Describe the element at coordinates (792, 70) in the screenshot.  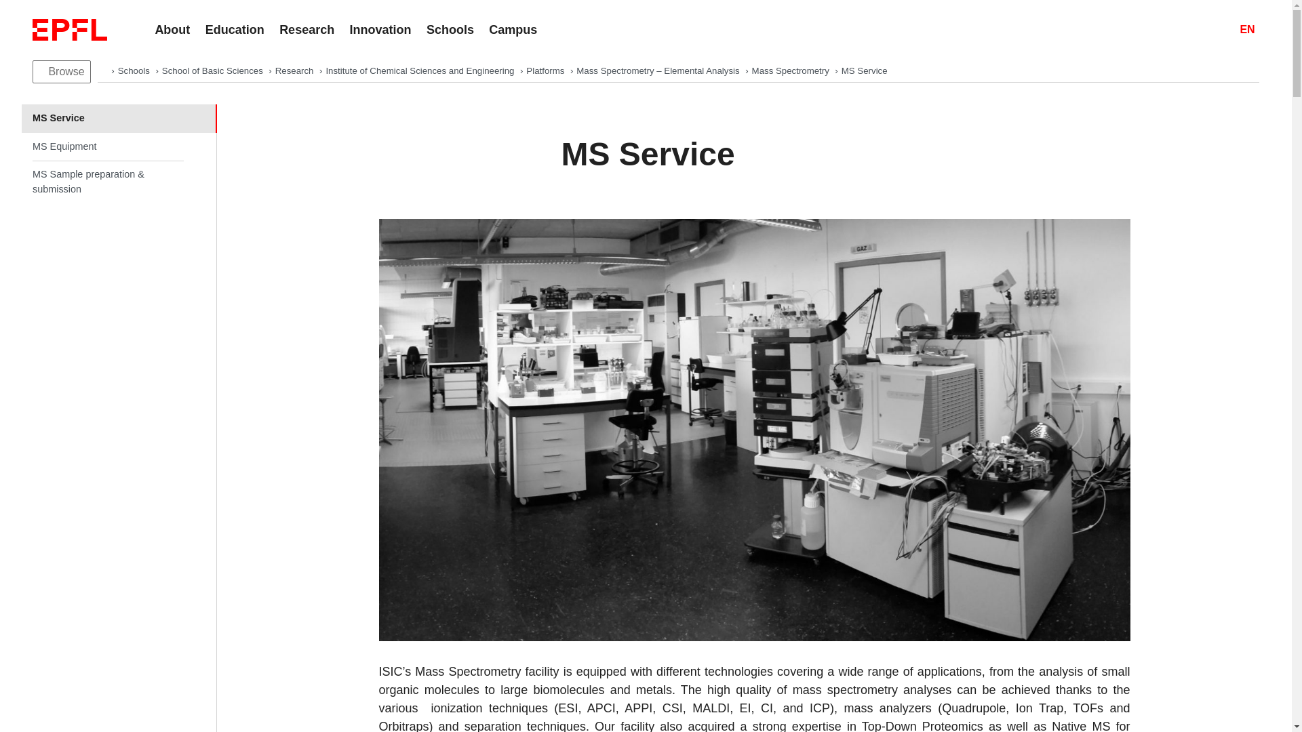
I see `Mass Spectrometry` at that location.